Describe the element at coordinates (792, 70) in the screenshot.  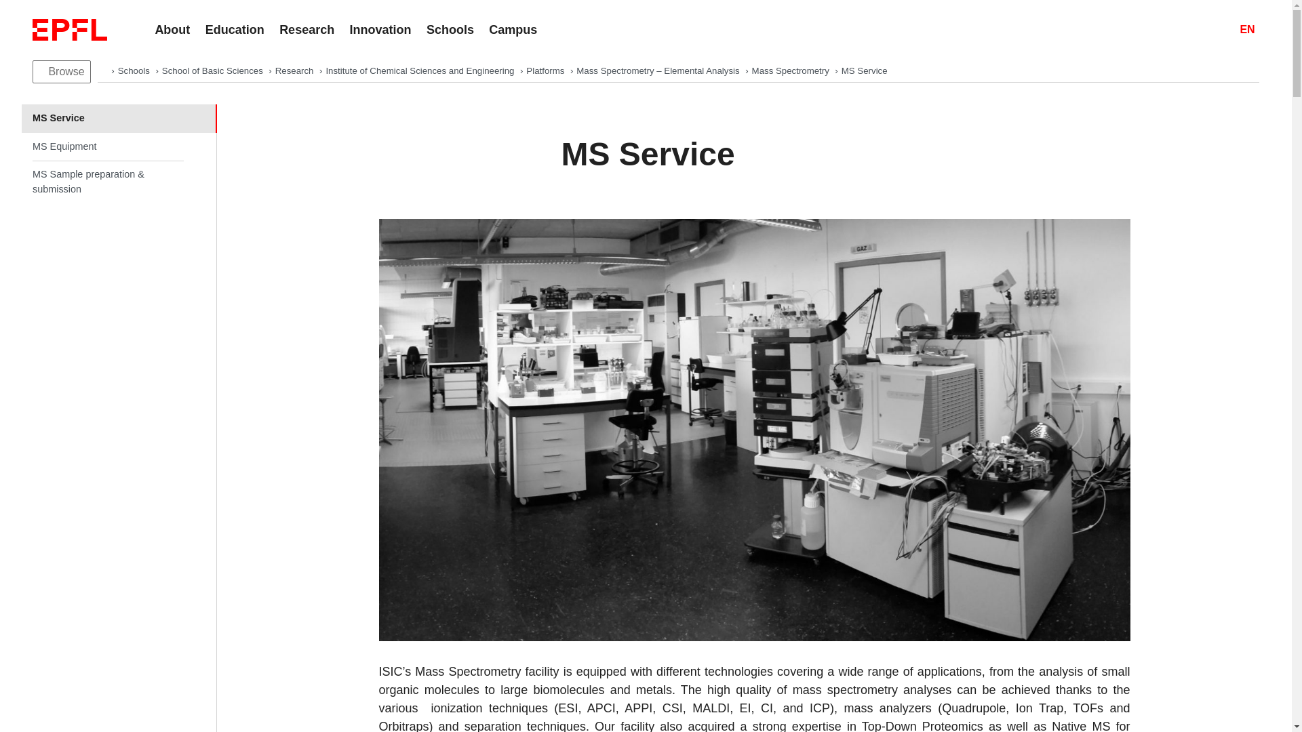
I see `Mass Spectrometry` at that location.